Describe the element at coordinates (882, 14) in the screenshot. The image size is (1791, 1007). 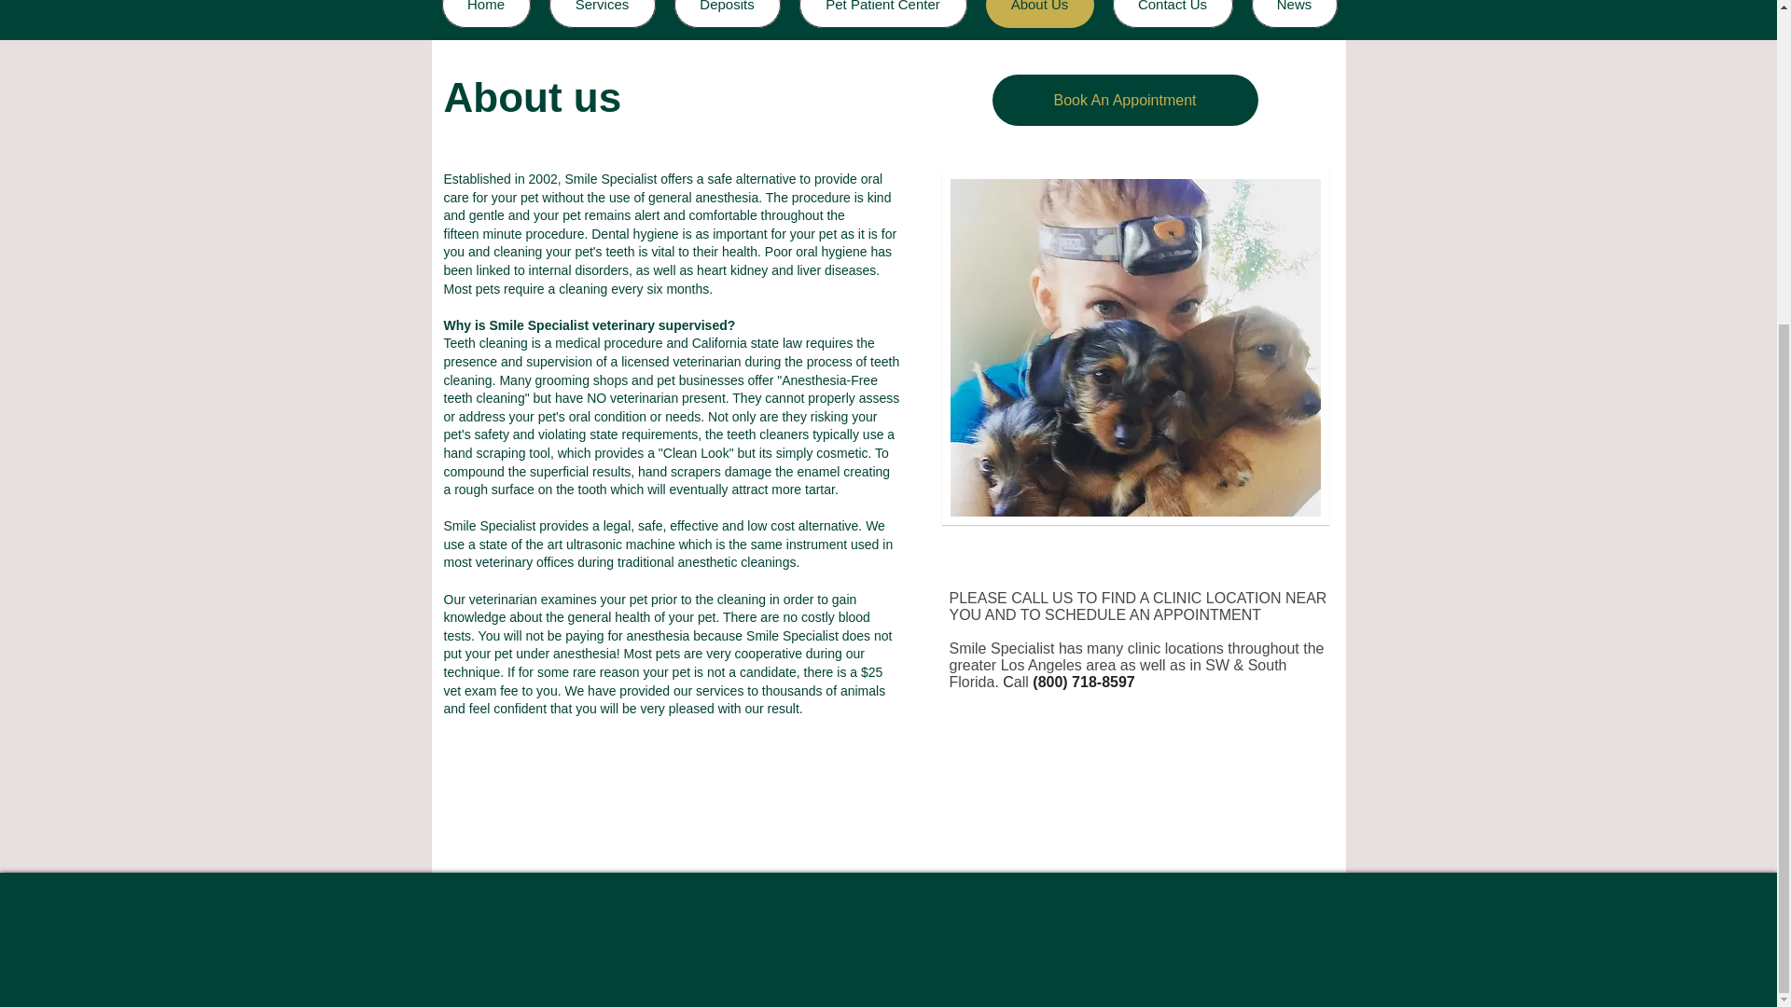
I see `Pet Patient Center` at that location.